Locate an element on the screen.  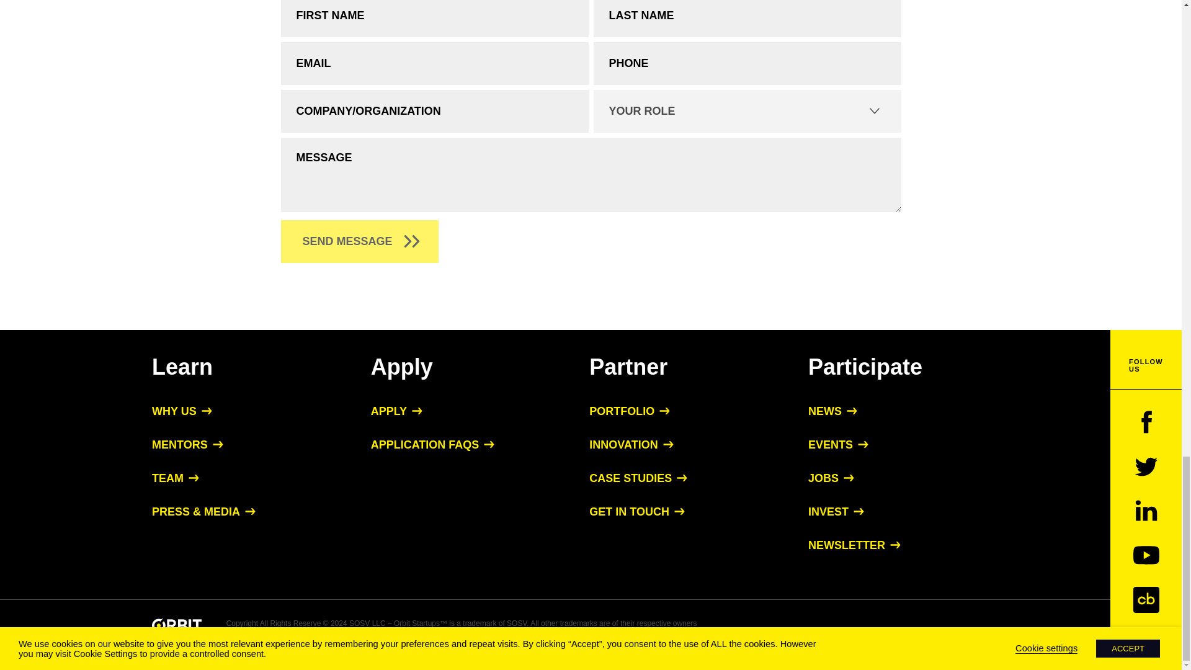
MENTORS is located at coordinates (187, 444).